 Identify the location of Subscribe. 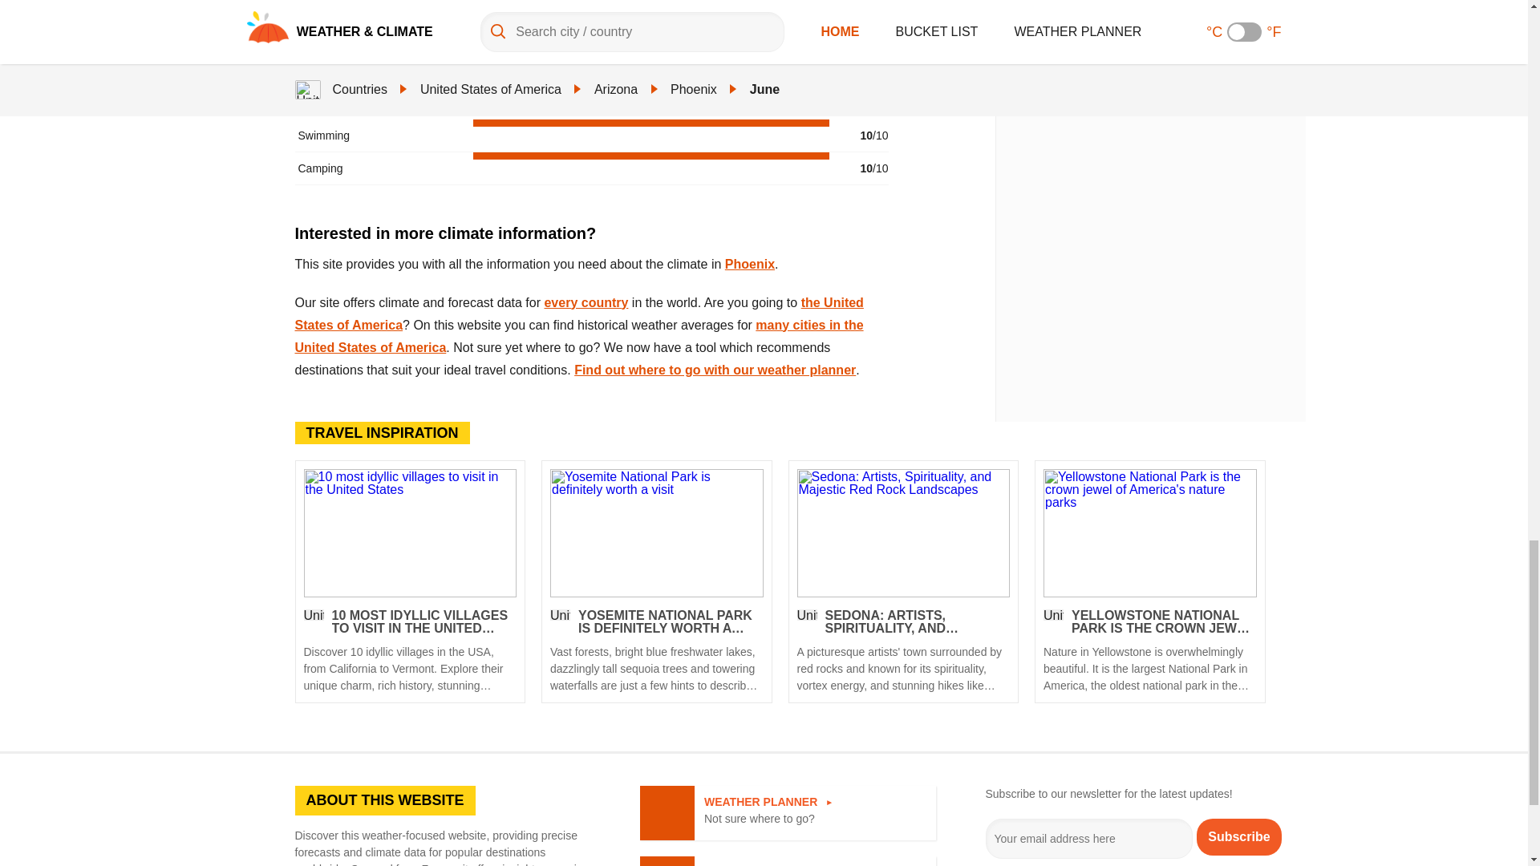
(1238, 836).